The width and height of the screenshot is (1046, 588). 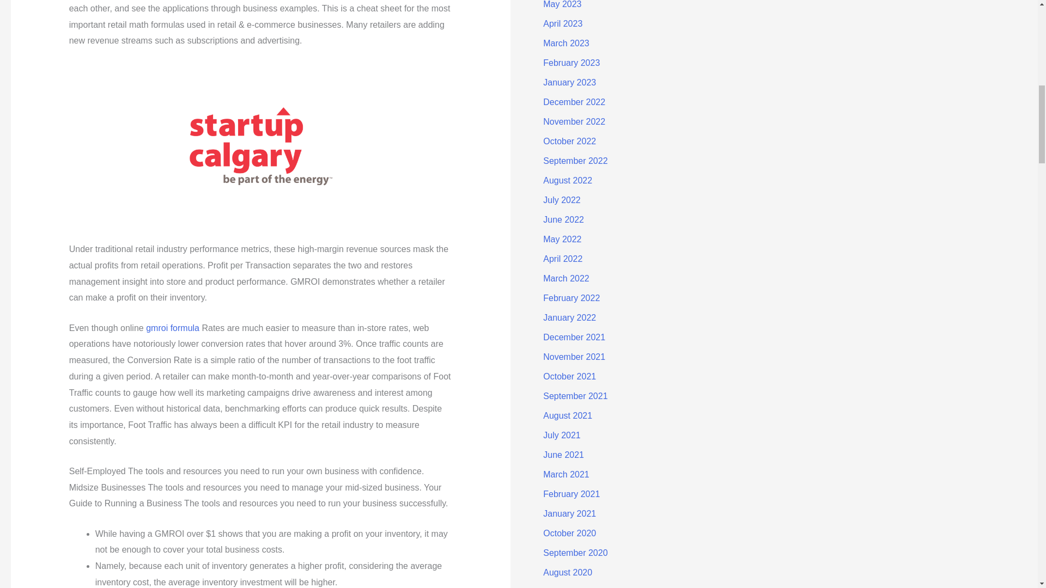 I want to click on November 2022, so click(x=574, y=121).